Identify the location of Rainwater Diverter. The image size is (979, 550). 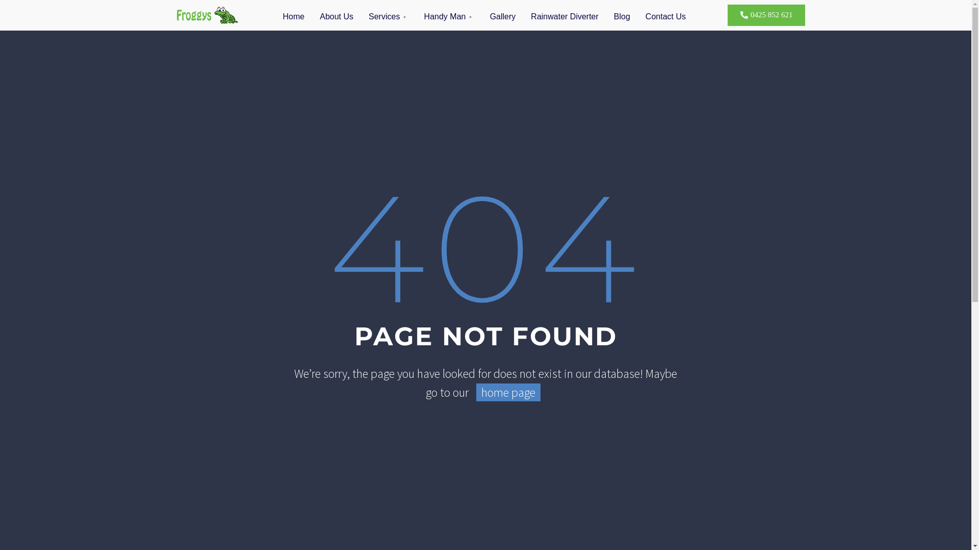
(564, 16).